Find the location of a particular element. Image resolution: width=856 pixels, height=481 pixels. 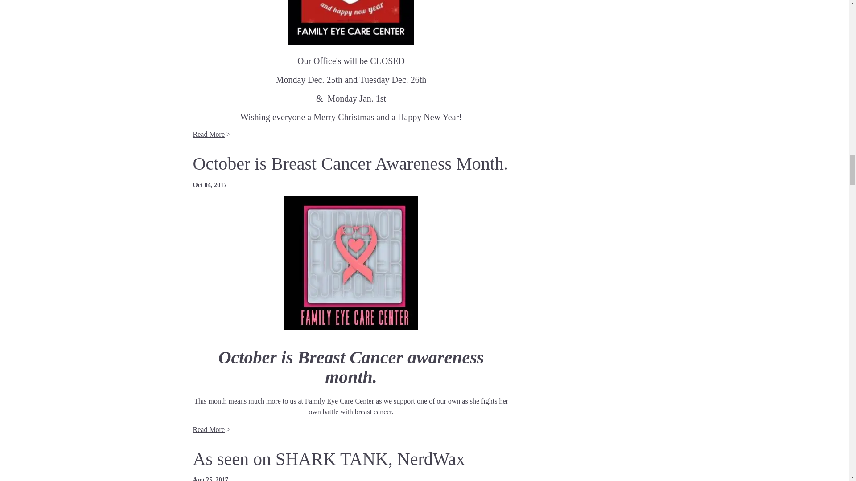

October is Breast Cancer Awareness Month. is located at coordinates (350, 163).